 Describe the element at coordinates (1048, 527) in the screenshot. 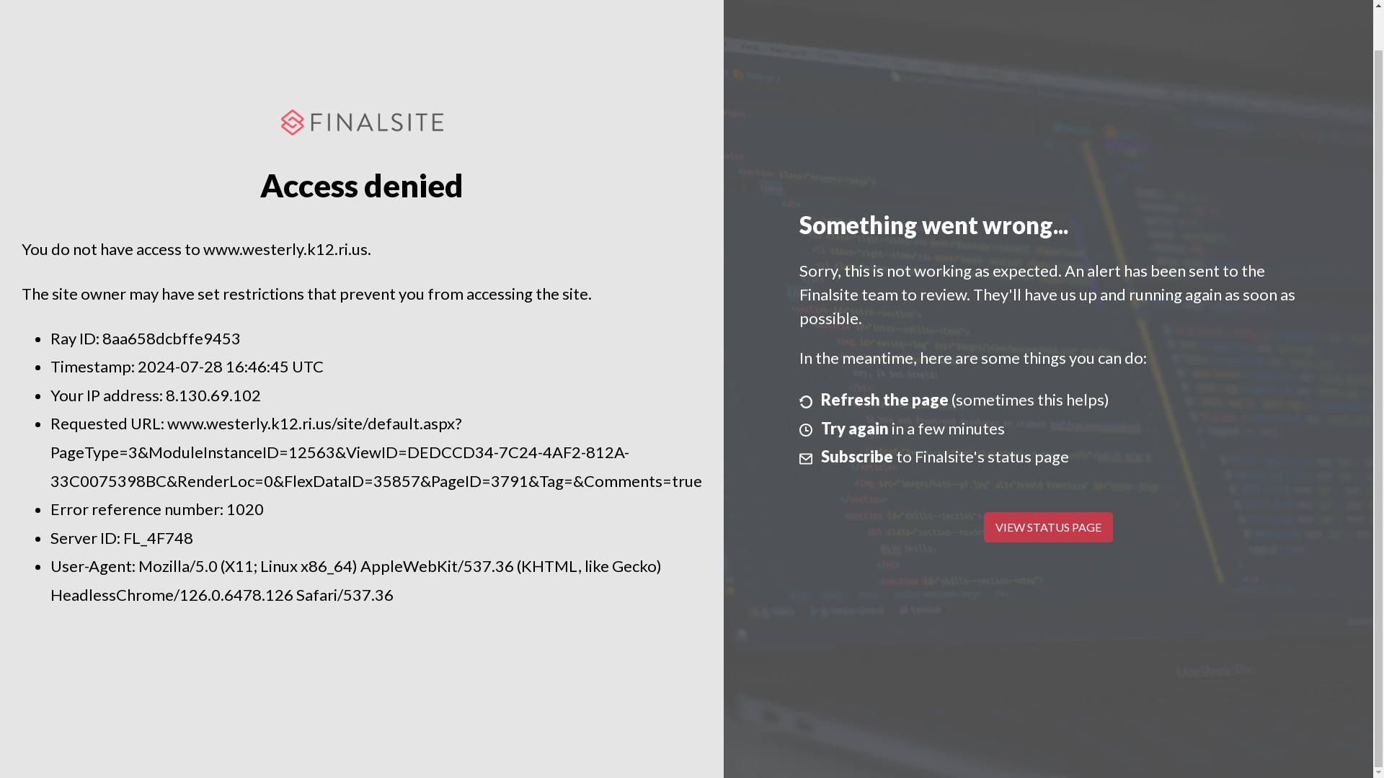

I see `VIEW STATUS PAGE` at that location.